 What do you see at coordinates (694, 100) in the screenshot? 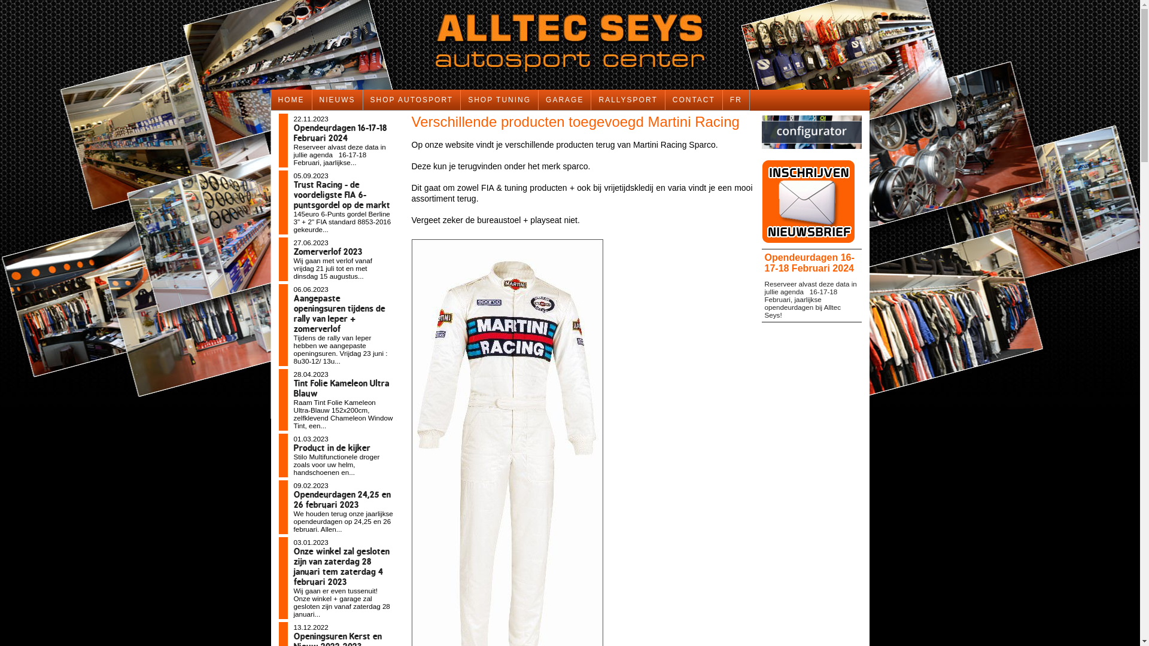
I see `CONTACT` at bounding box center [694, 100].